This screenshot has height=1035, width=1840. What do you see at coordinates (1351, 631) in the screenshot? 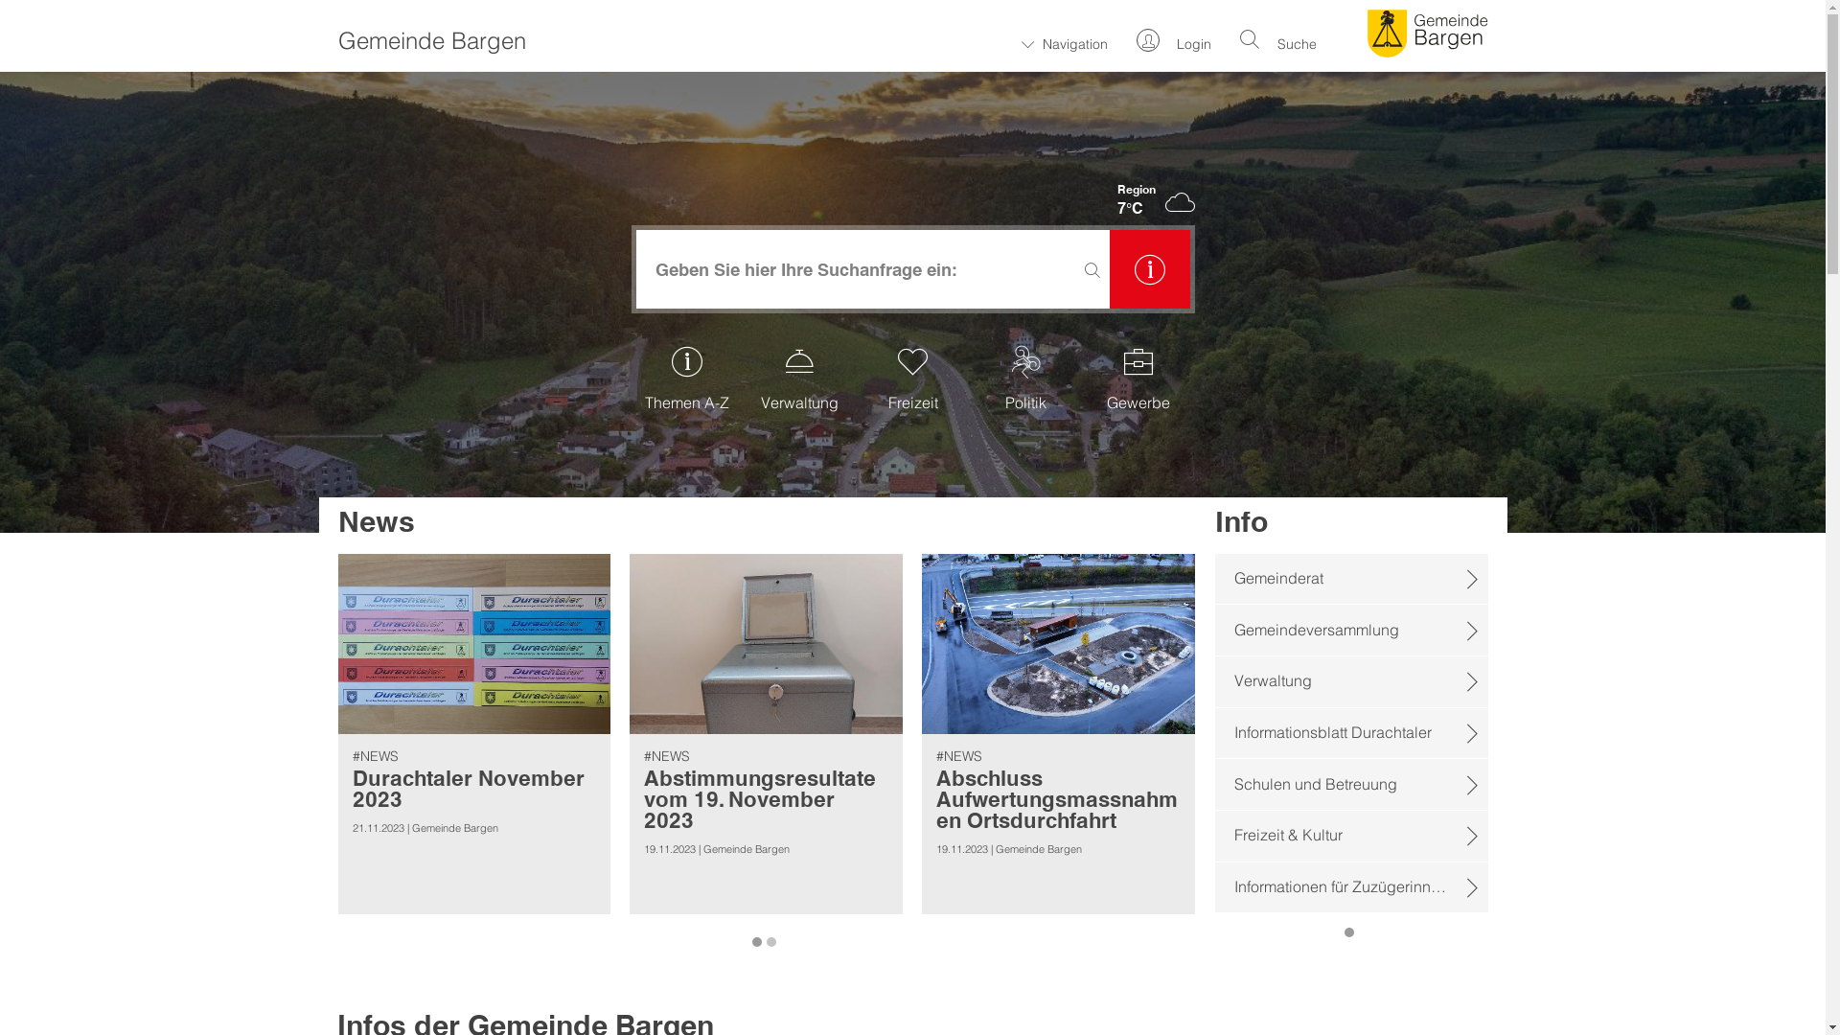
I see `Gemeindeversammlung` at bounding box center [1351, 631].